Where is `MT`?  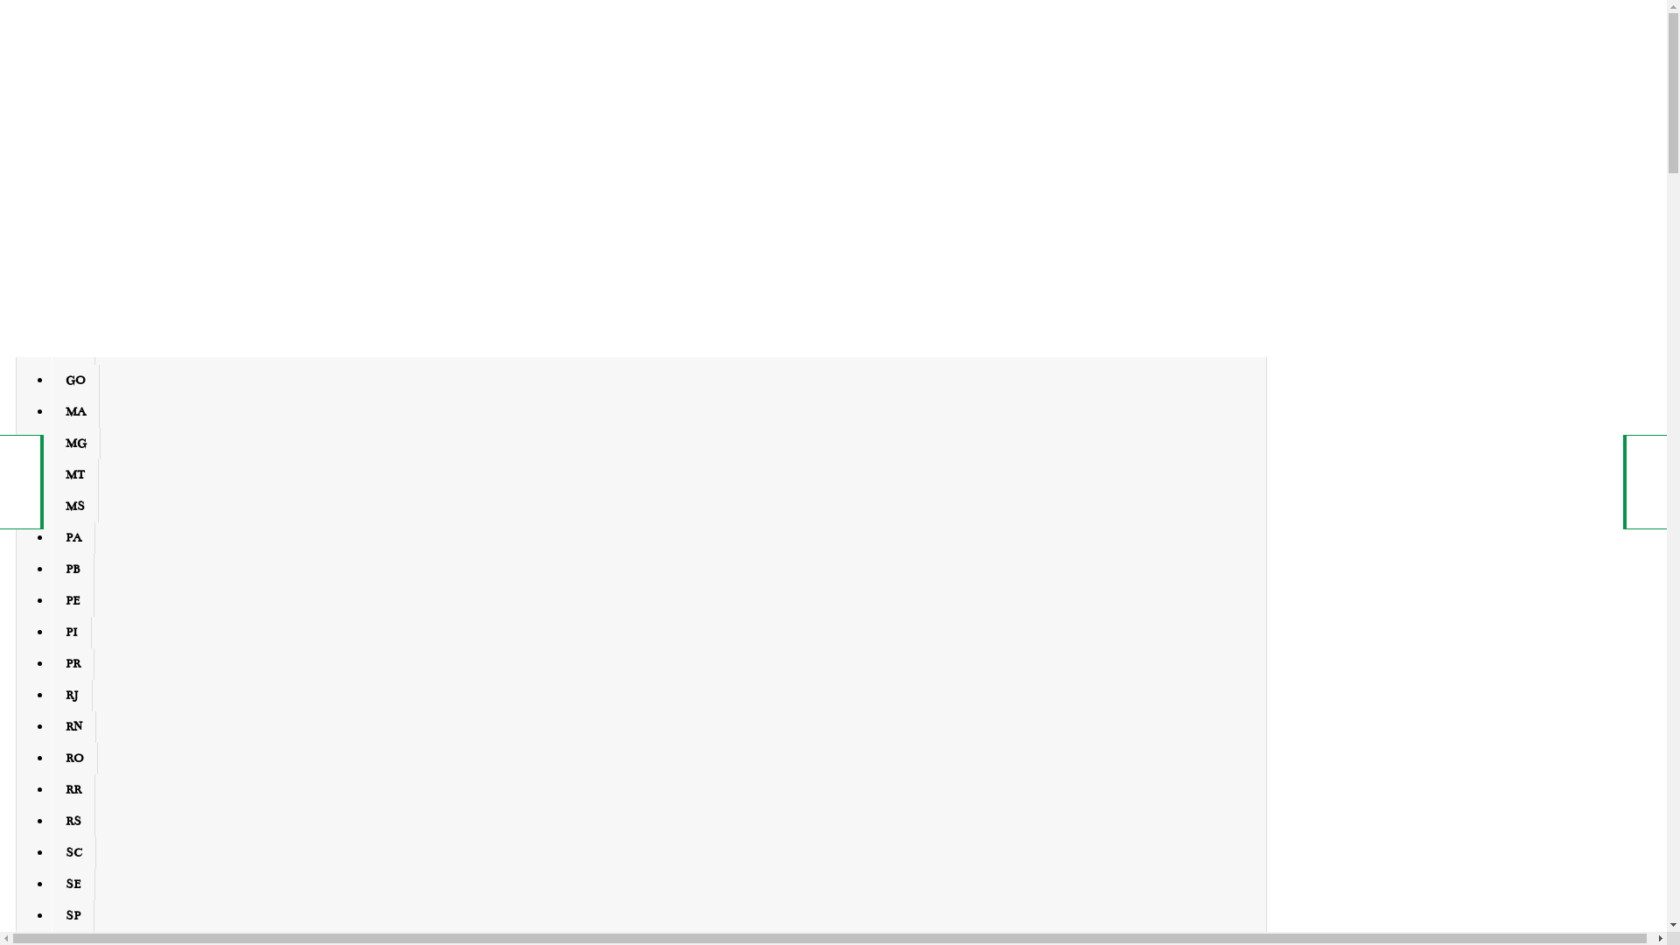
MT is located at coordinates (75, 475).